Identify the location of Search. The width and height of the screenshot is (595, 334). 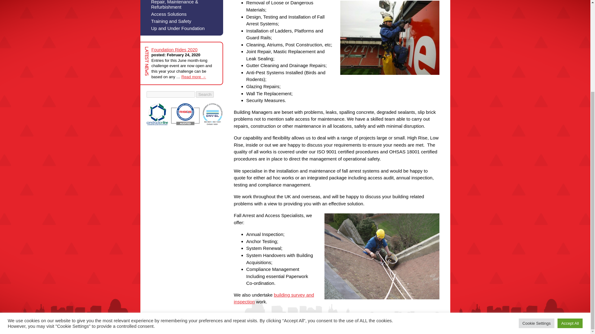
(205, 94).